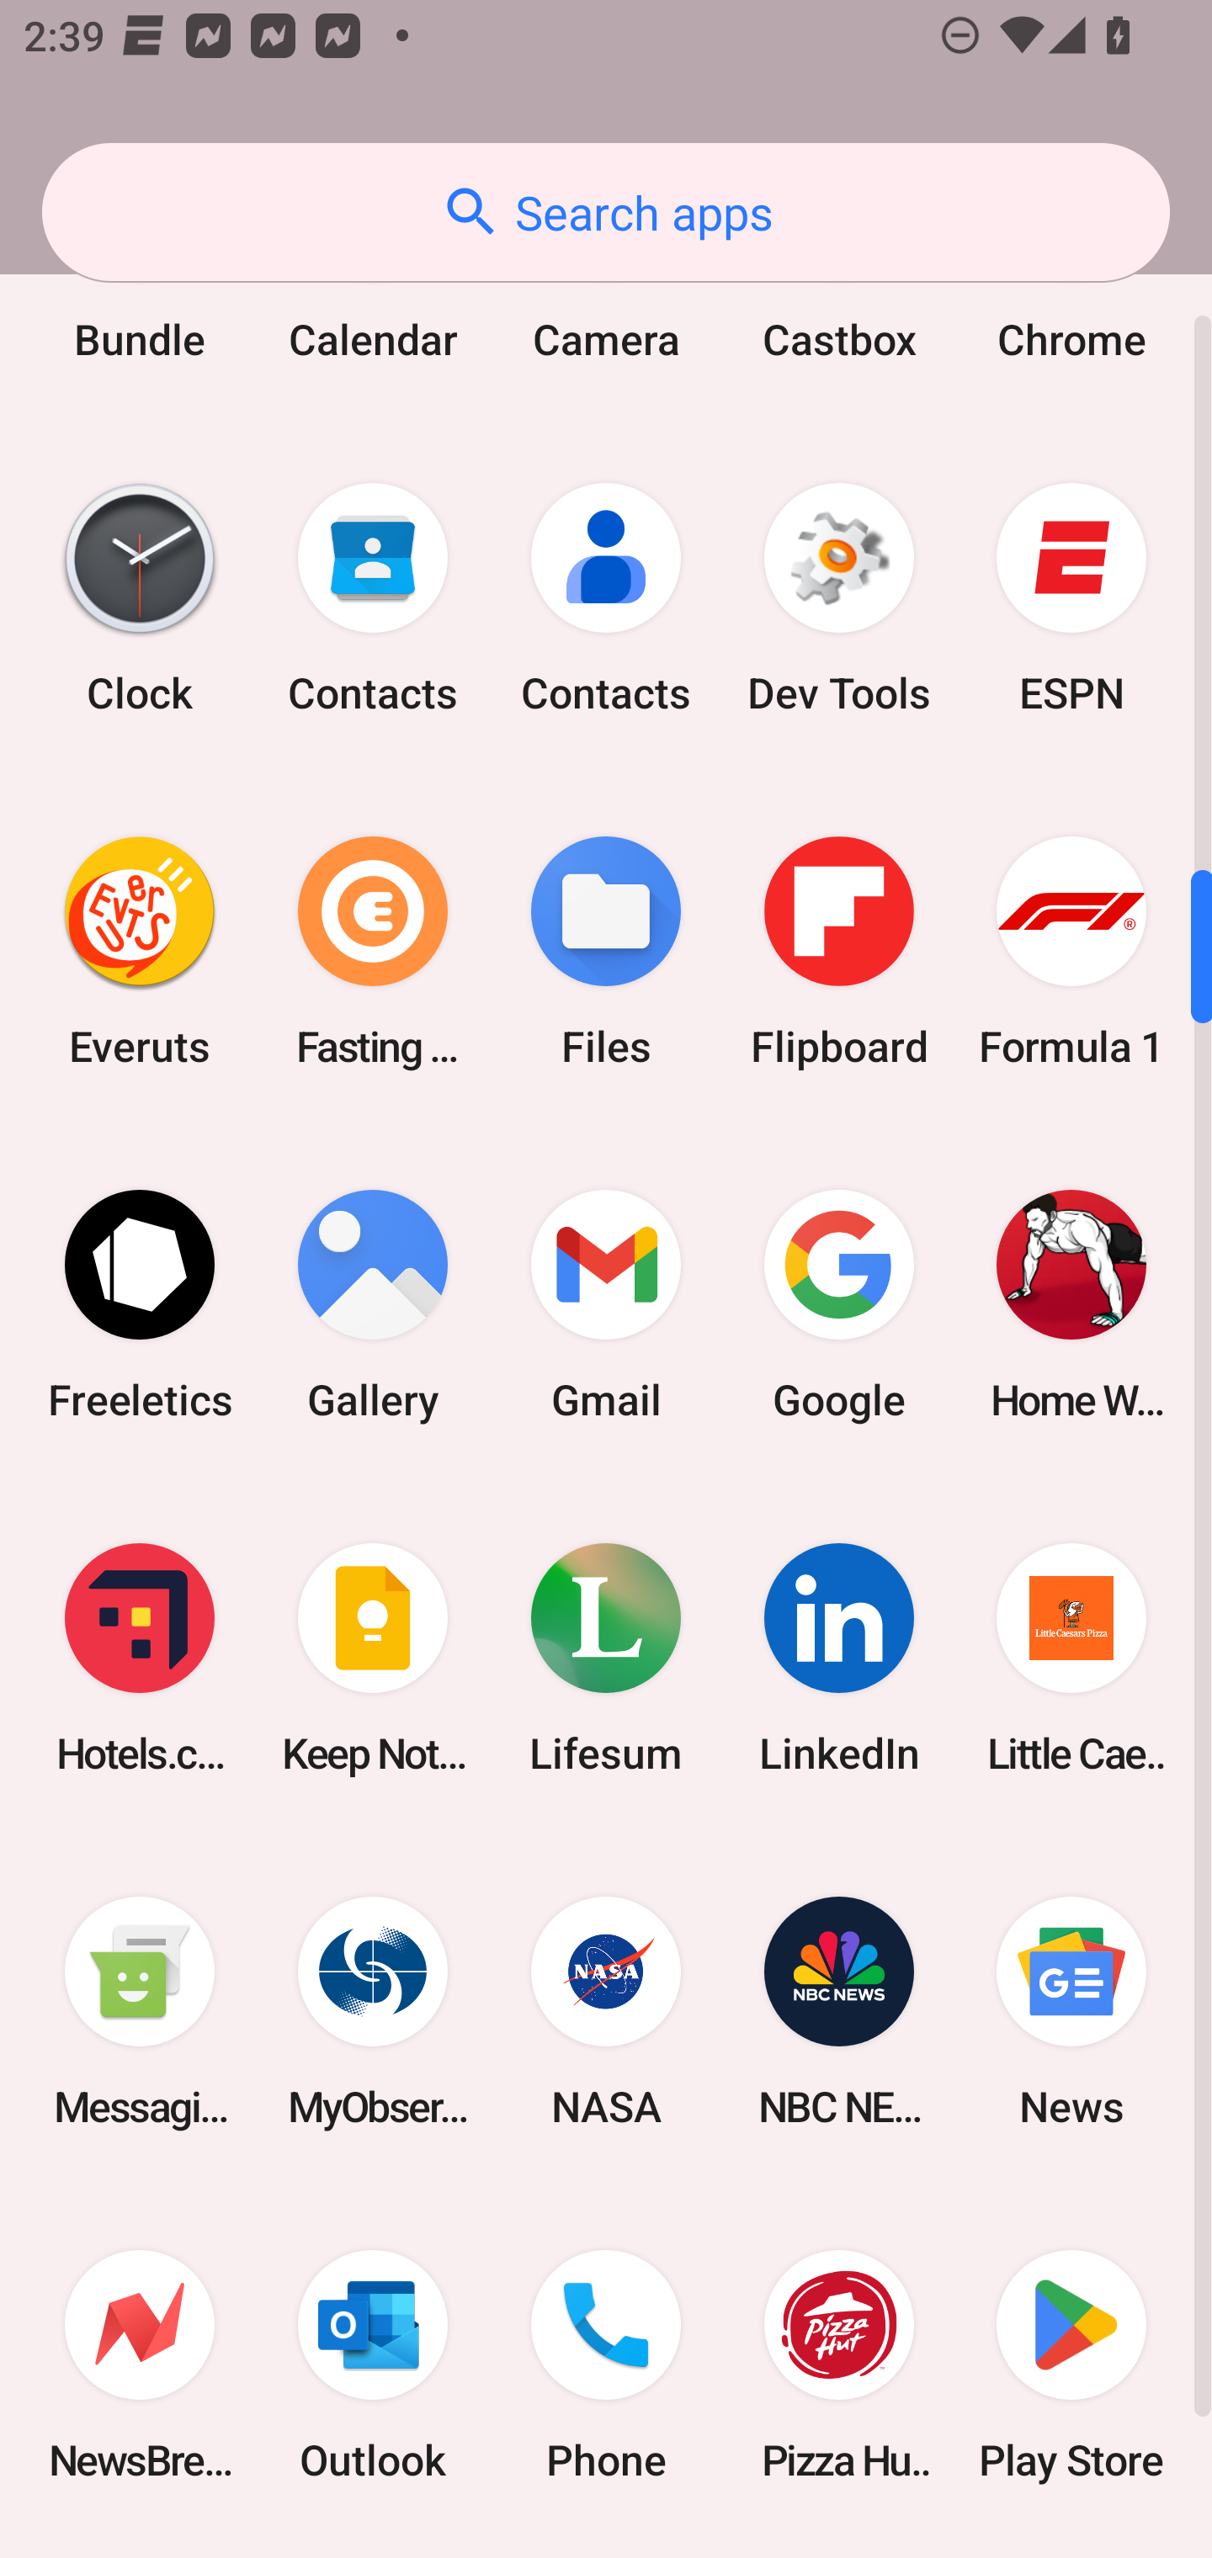  I want to click on Contacts, so click(373, 598).